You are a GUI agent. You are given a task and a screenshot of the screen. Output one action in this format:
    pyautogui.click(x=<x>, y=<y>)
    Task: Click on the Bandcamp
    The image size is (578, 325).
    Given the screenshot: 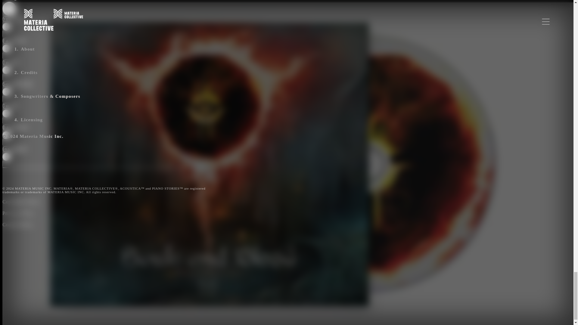 What is the action you would take?
    pyautogui.click(x=36, y=135)
    